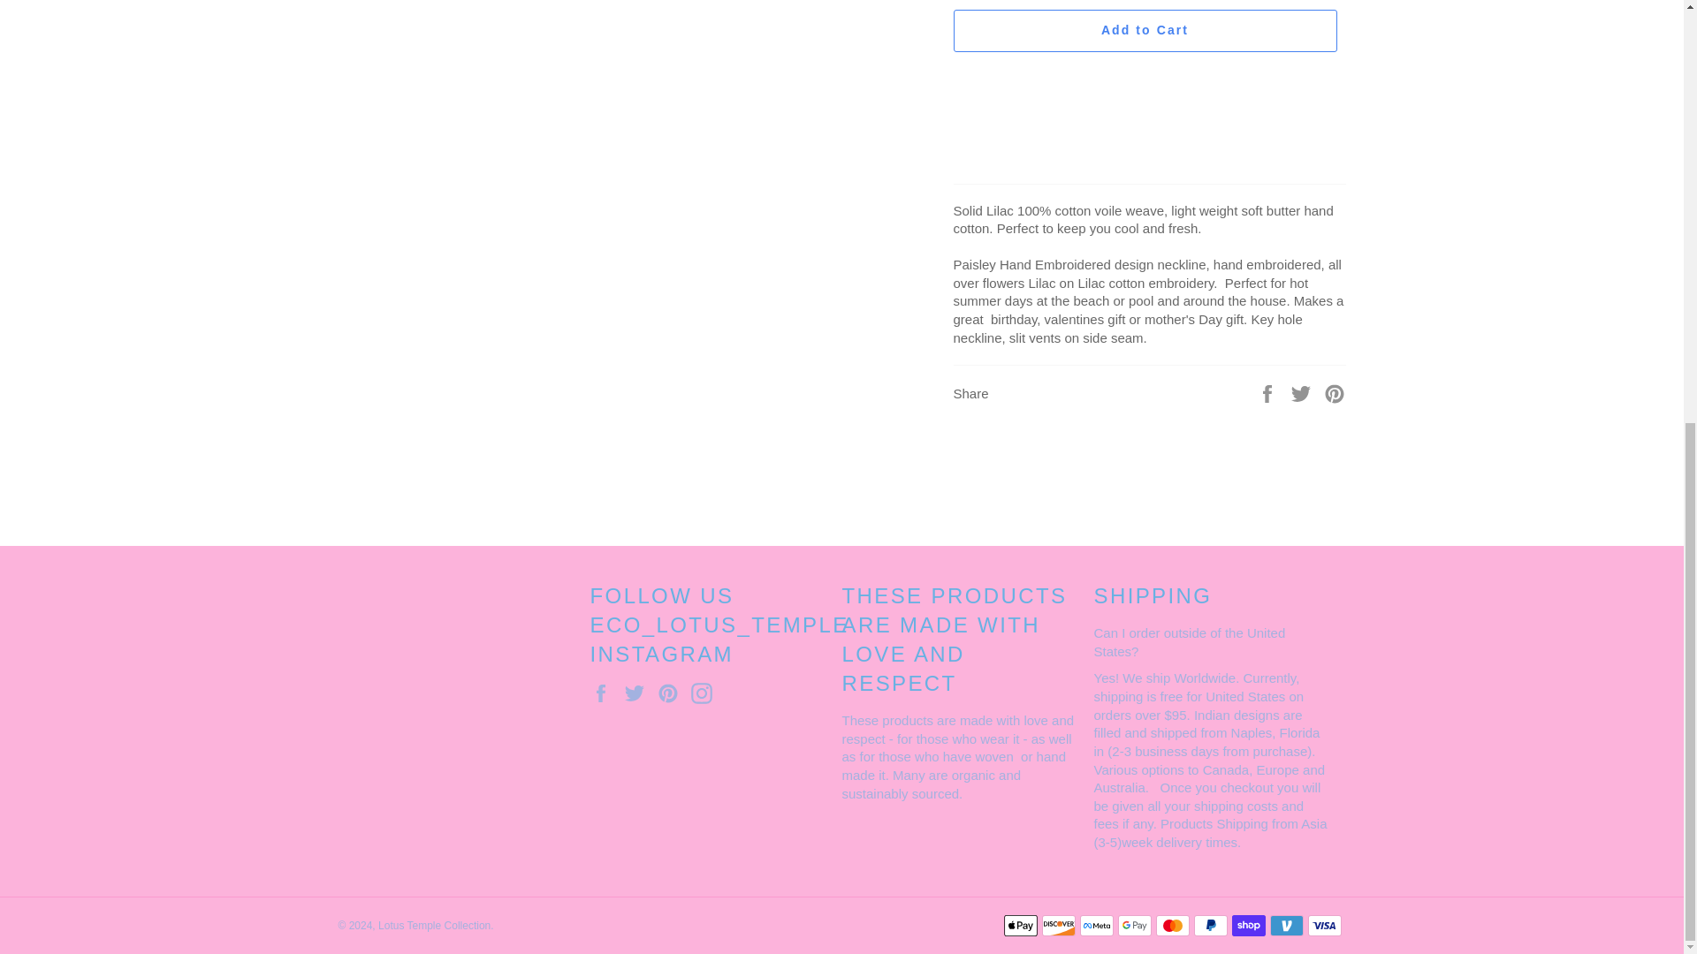 This screenshot has height=954, width=1697. I want to click on Lotus Temple Collection on Instagram, so click(705, 693).